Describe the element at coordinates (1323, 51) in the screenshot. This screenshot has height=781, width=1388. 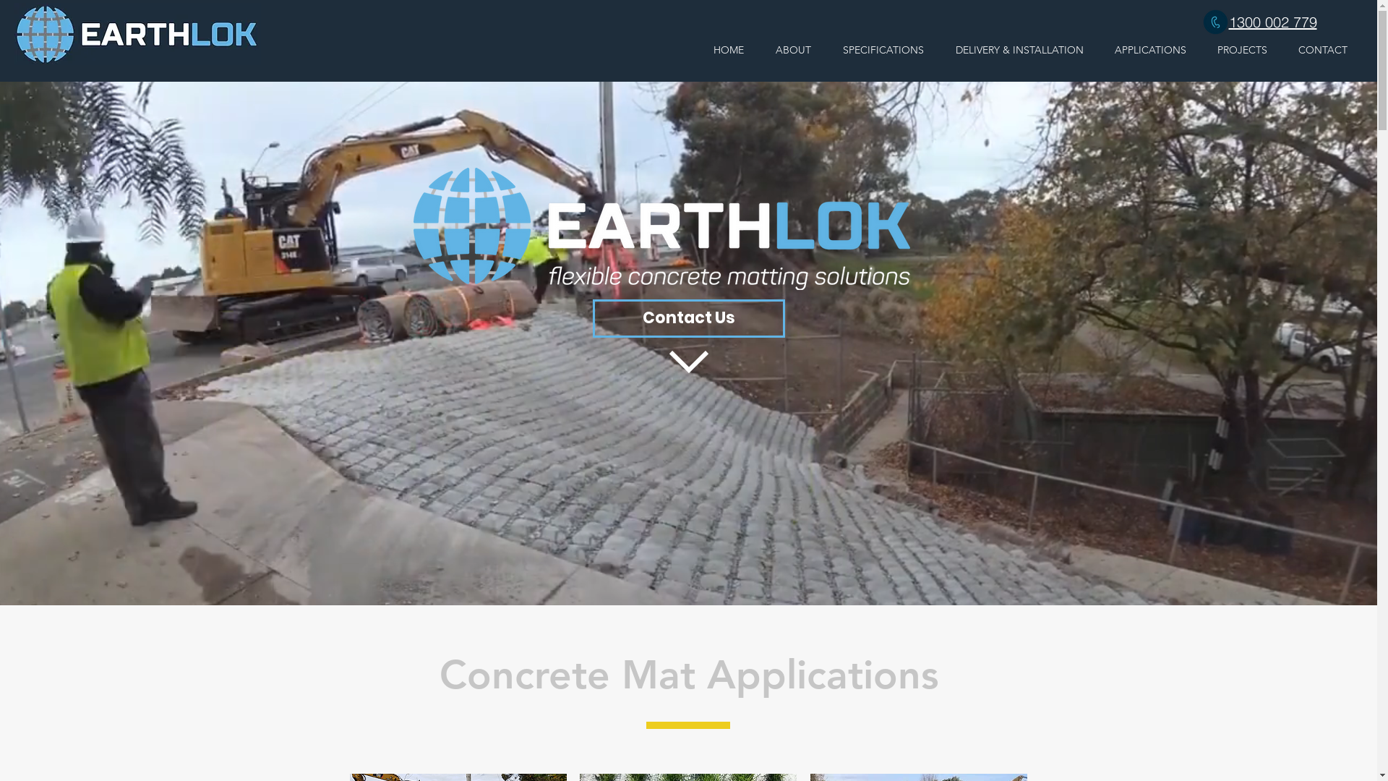
I see `CONTACT` at that location.